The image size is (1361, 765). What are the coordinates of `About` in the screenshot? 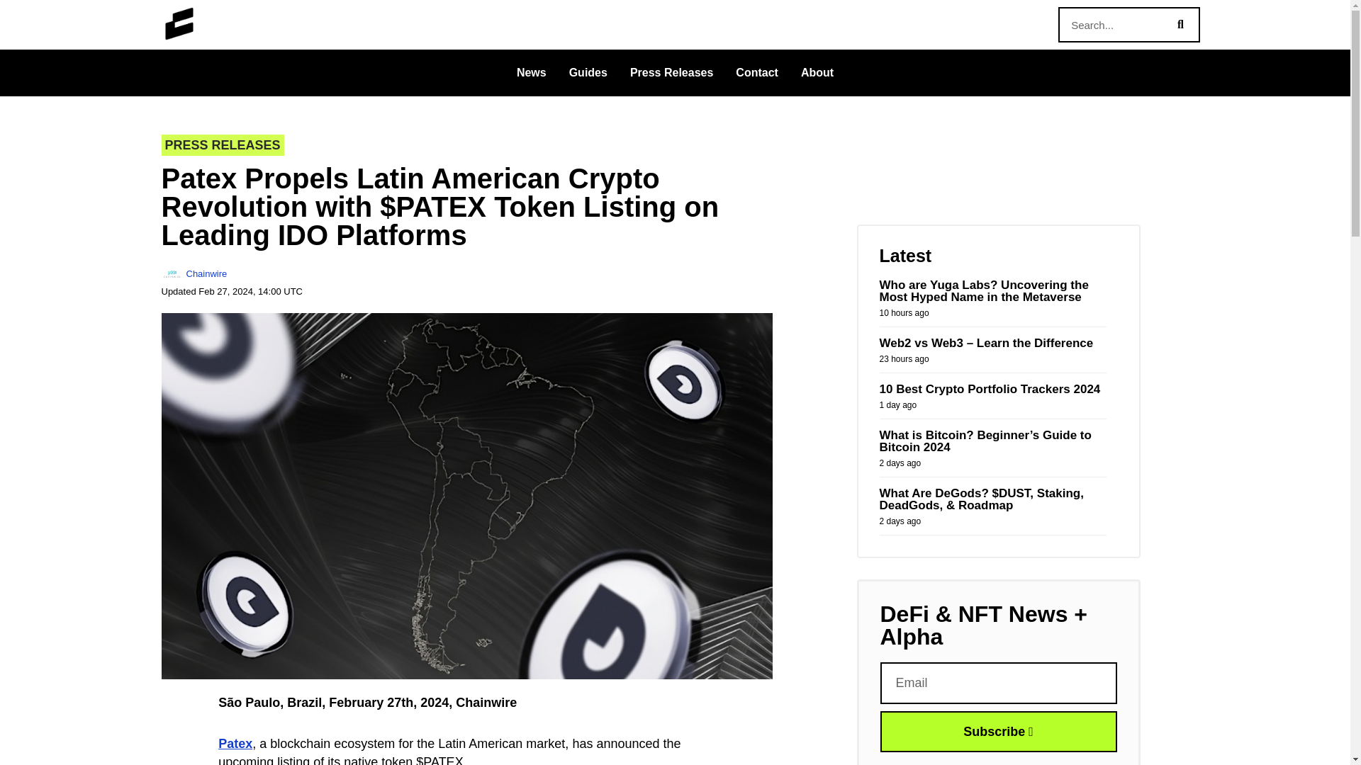 It's located at (817, 72).